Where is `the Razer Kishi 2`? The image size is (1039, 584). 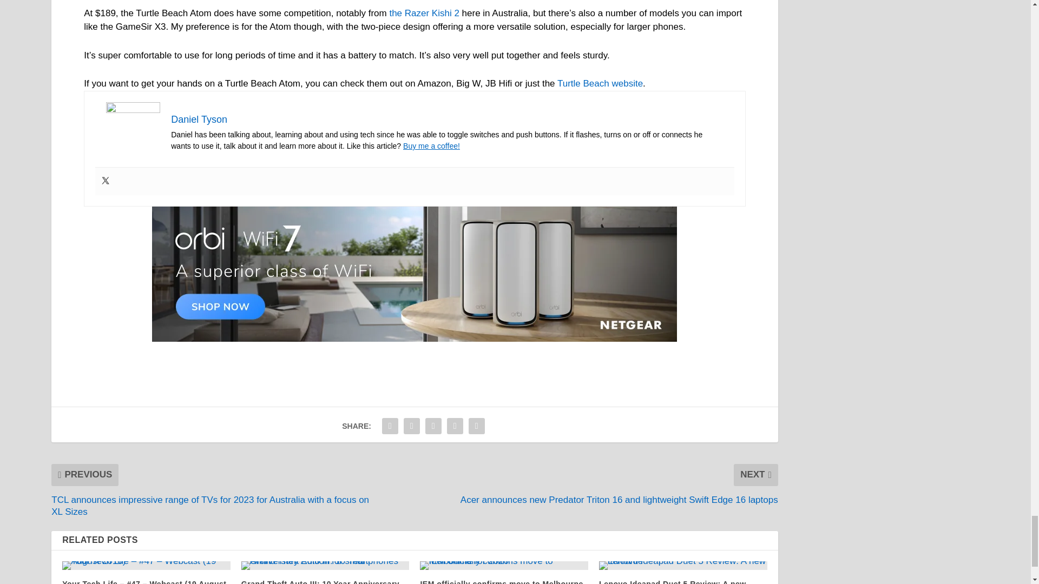
the Razer Kishi 2 is located at coordinates (424, 13).